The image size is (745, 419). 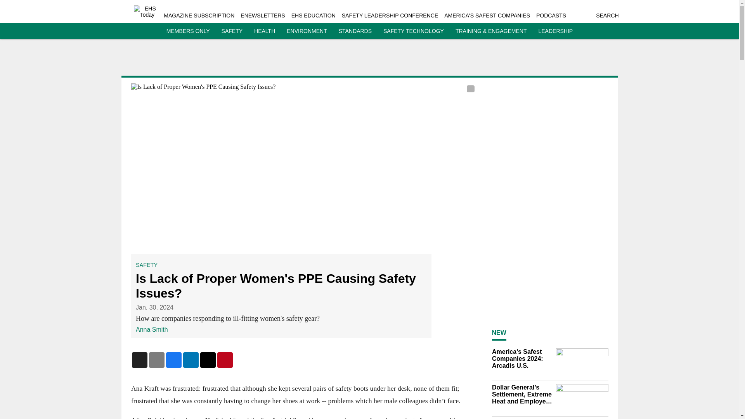 I want to click on EHS EDUCATION, so click(x=314, y=16).